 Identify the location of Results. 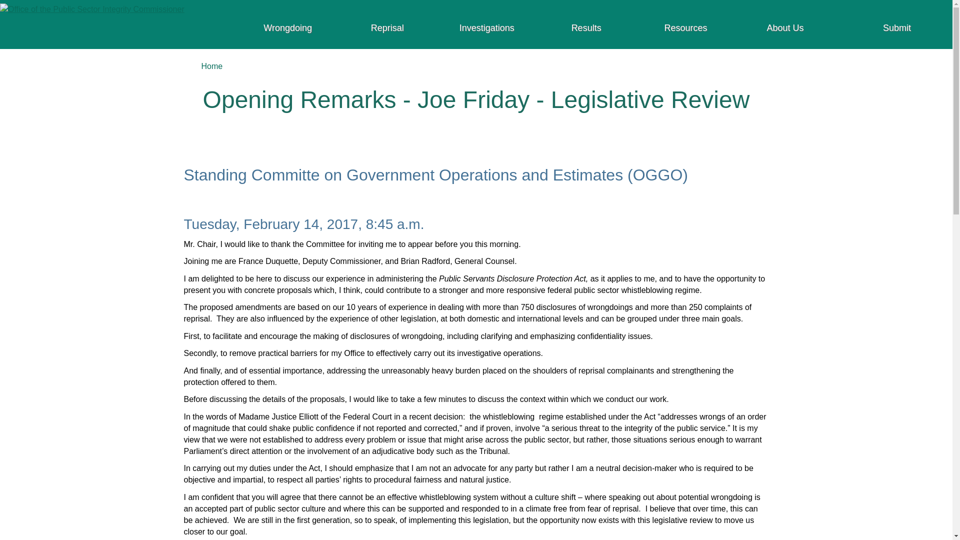
(586, 31).